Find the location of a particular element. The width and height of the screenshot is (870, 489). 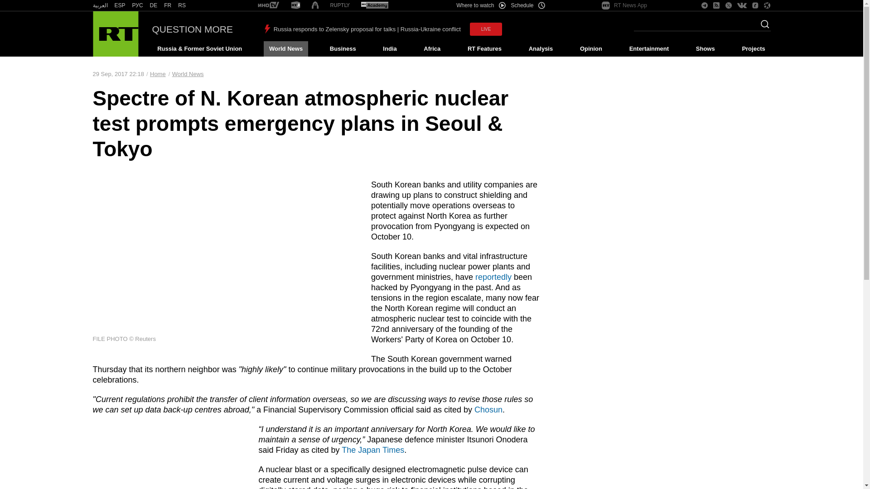

Africa is located at coordinates (432, 49).